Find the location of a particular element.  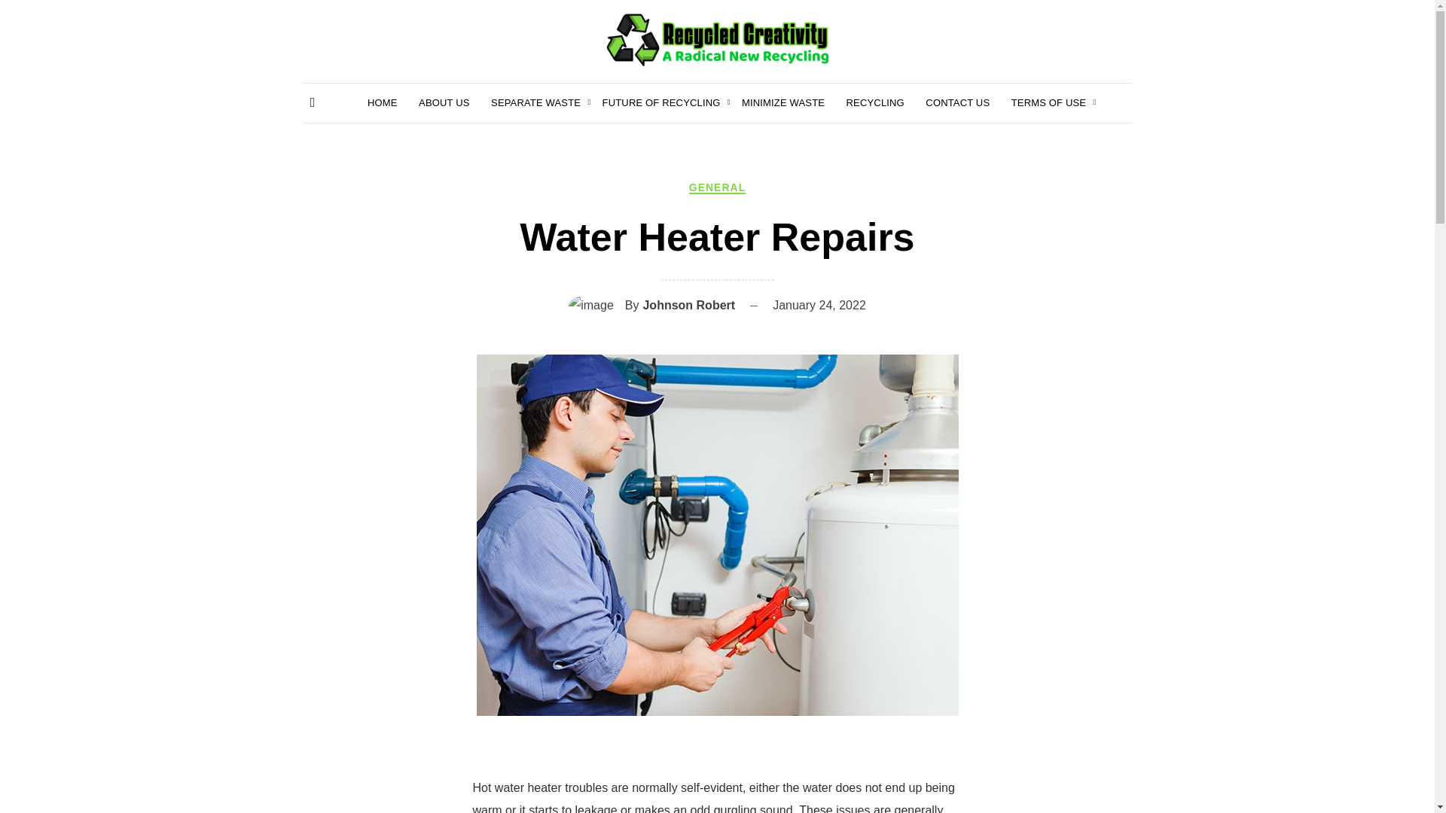

ABOUT US is located at coordinates (444, 103).